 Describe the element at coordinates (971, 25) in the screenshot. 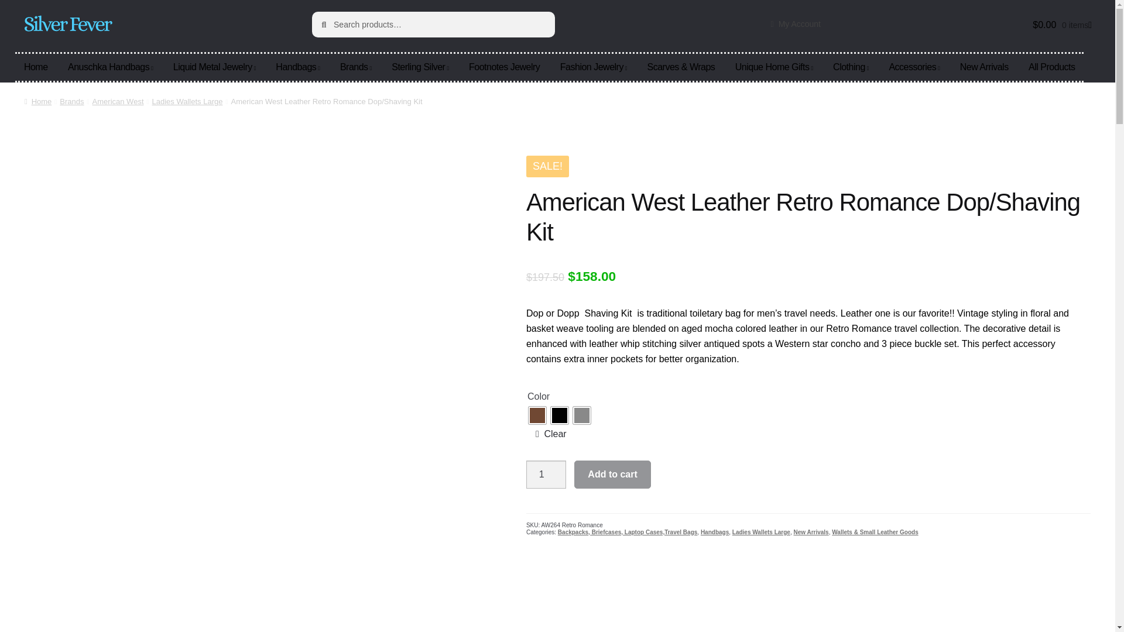

I see `View your shopping cart` at that location.